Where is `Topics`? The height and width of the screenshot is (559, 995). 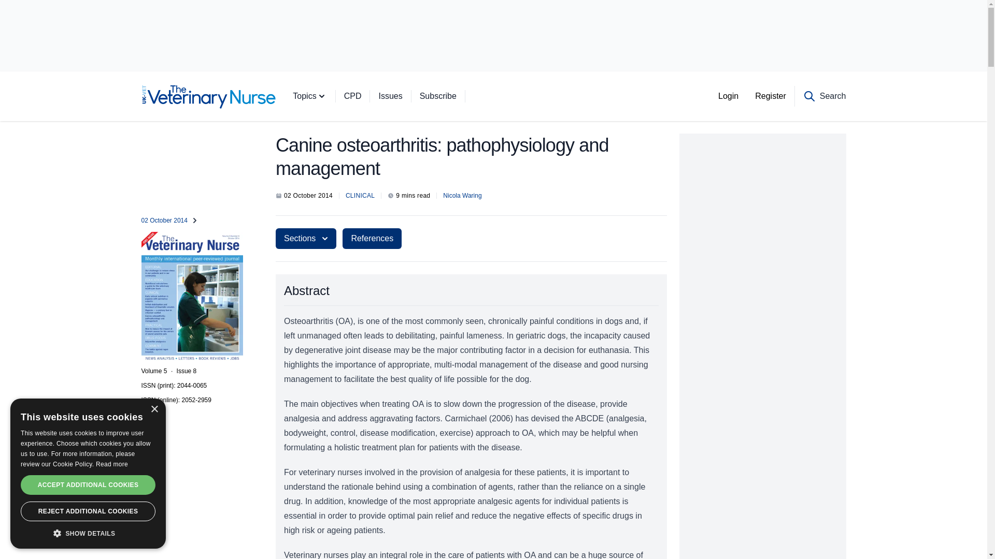 Topics is located at coordinates (318, 96).